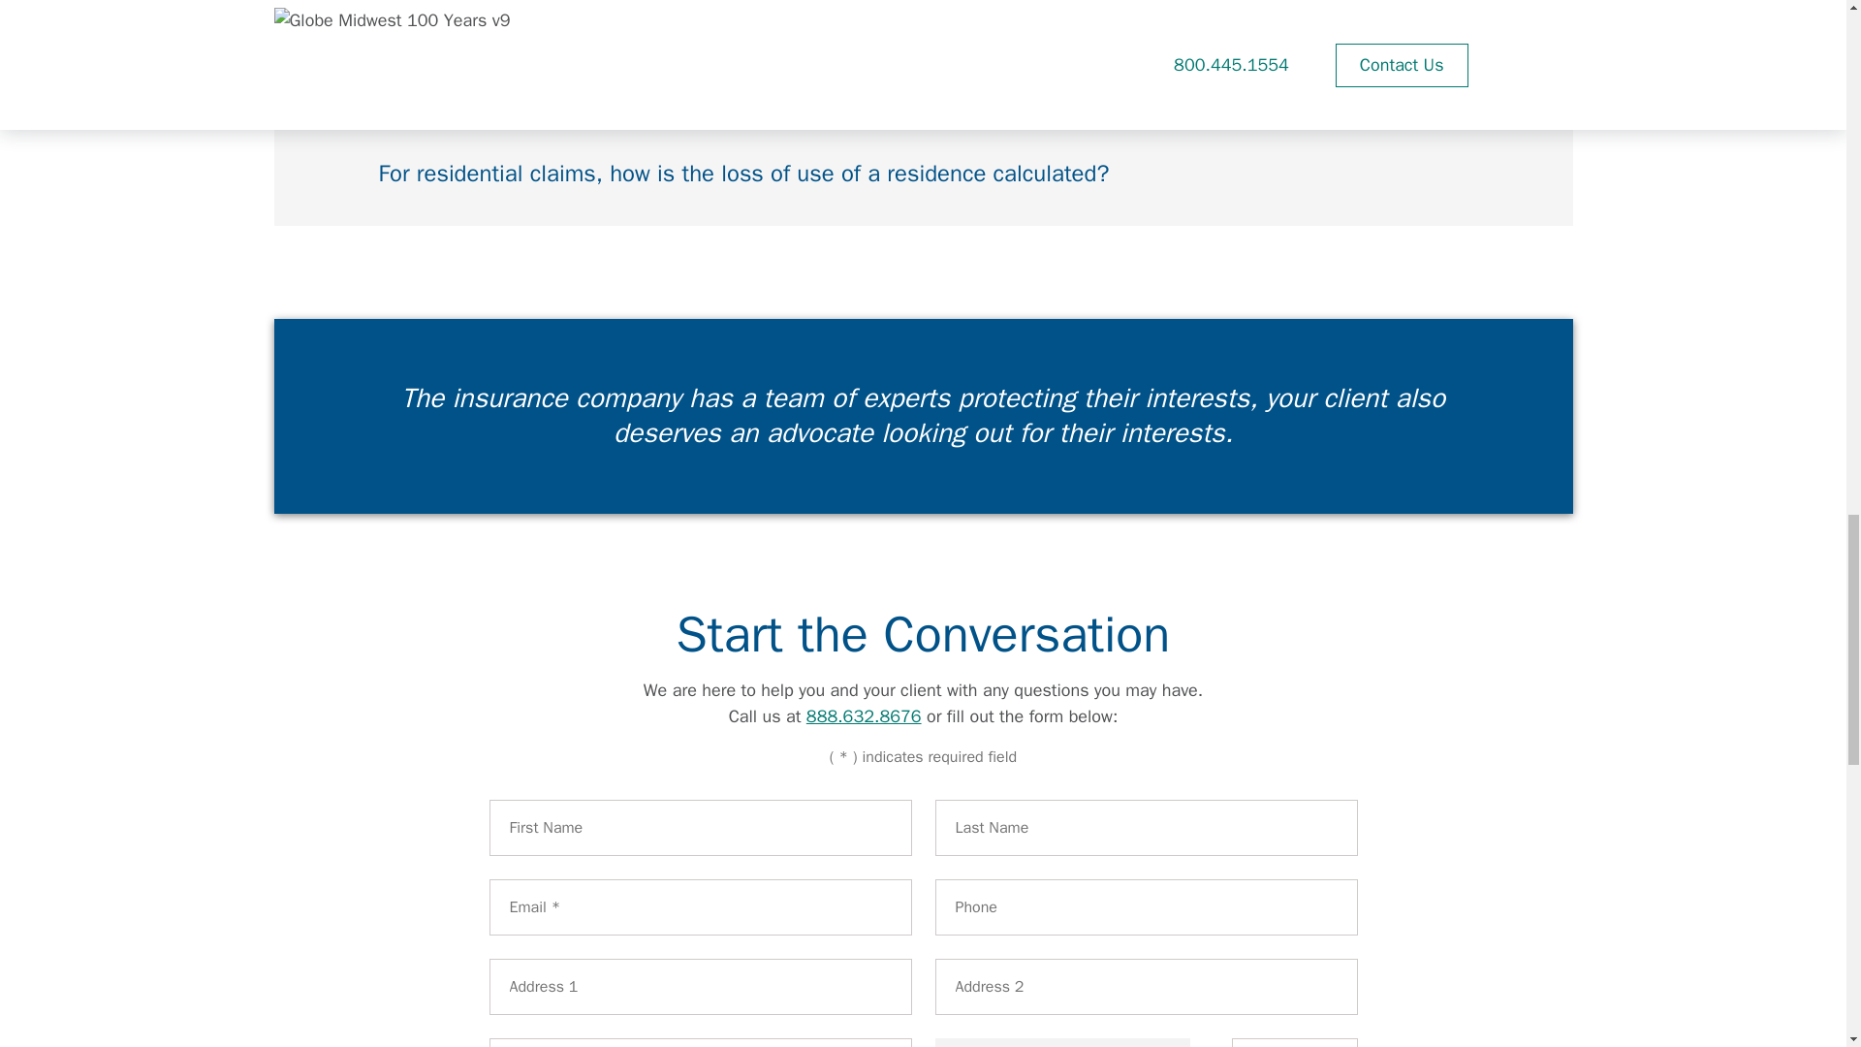  Describe the element at coordinates (700, 1043) in the screenshot. I see `City` at that location.